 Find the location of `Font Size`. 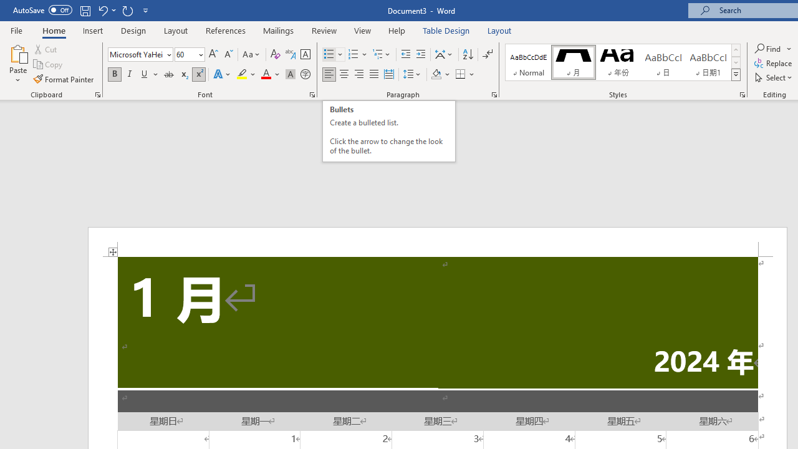

Font Size is located at coordinates (190, 55).